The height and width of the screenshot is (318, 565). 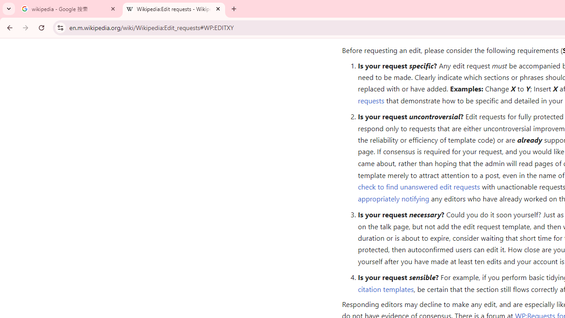 What do you see at coordinates (174, 9) in the screenshot?
I see `Wikipedia:Edit requests - Wikipedia` at bounding box center [174, 9].